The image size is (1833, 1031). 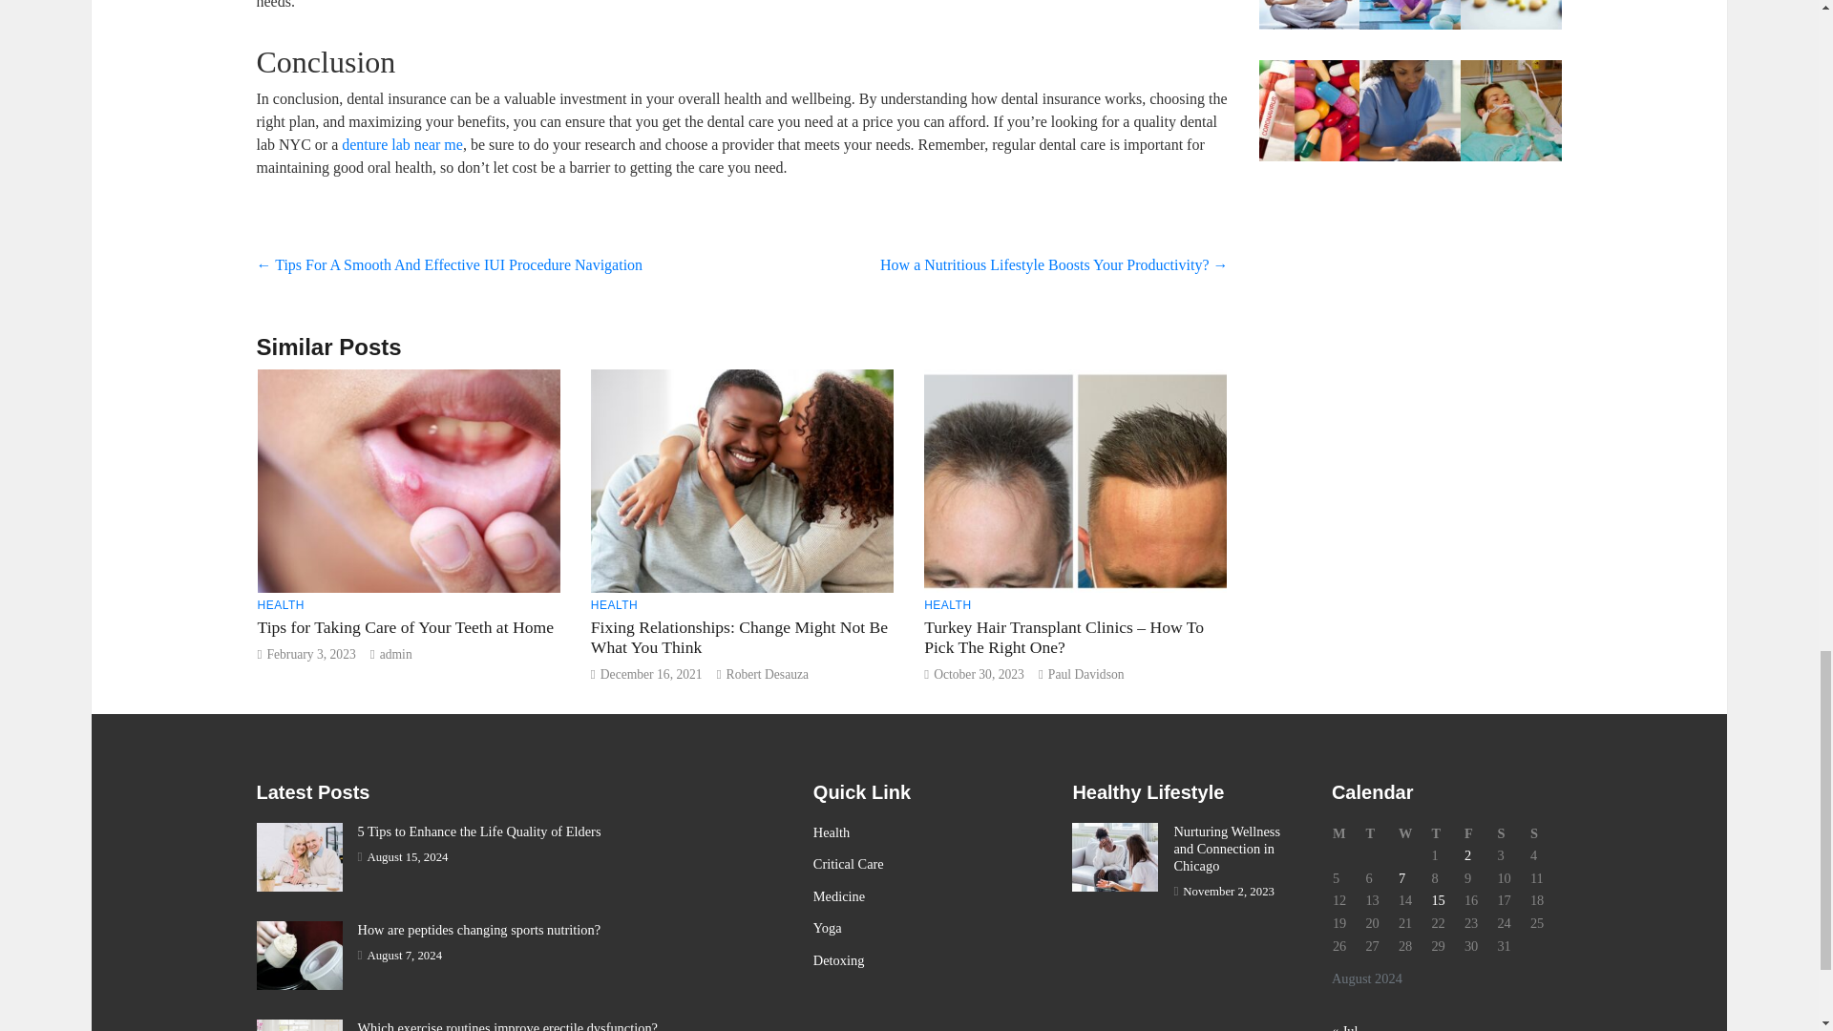 What do you see at coordinates (405, 626) in the screenshot?
I see `Tips for Taking Care of Your Teeth at Home` at bounding box center [405, 626].